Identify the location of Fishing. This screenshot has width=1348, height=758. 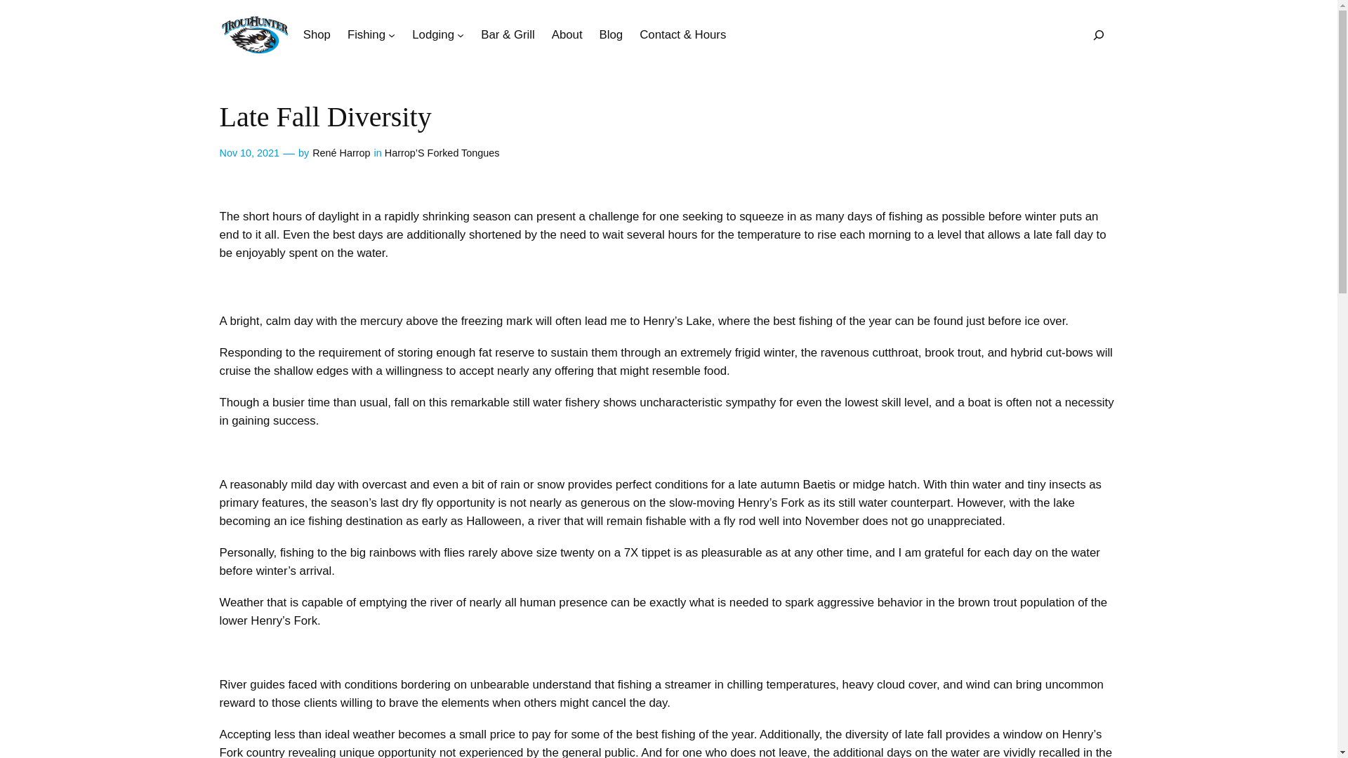
(366, 34).